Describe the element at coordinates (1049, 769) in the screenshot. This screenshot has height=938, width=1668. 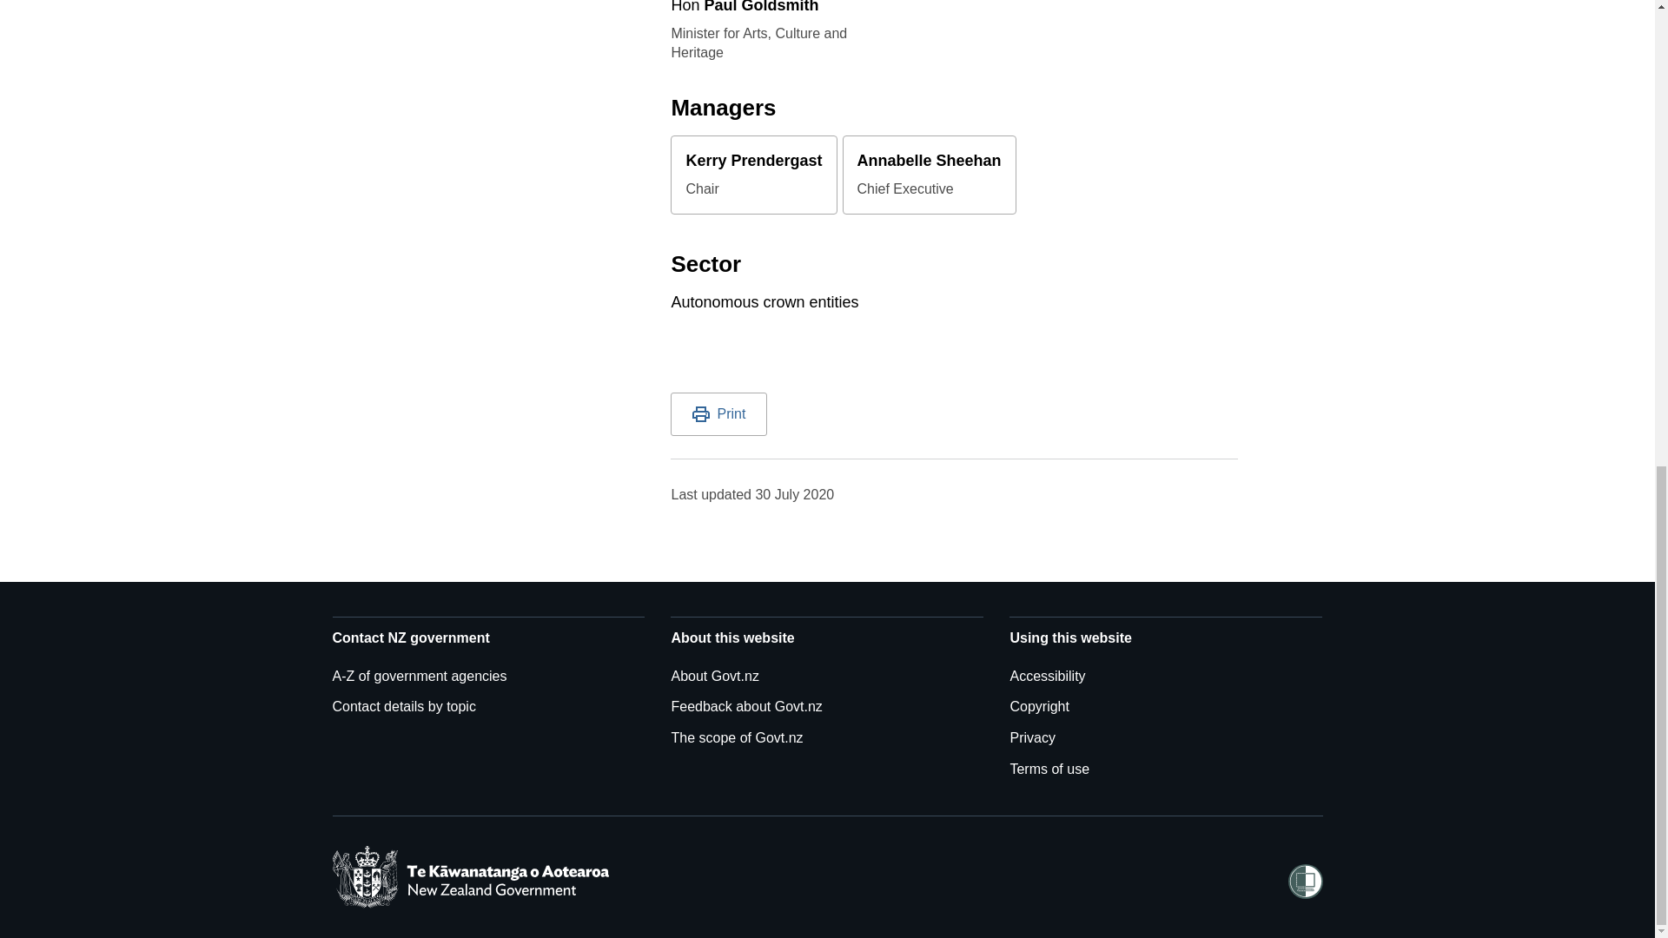
I see `Terms of use` at that location.